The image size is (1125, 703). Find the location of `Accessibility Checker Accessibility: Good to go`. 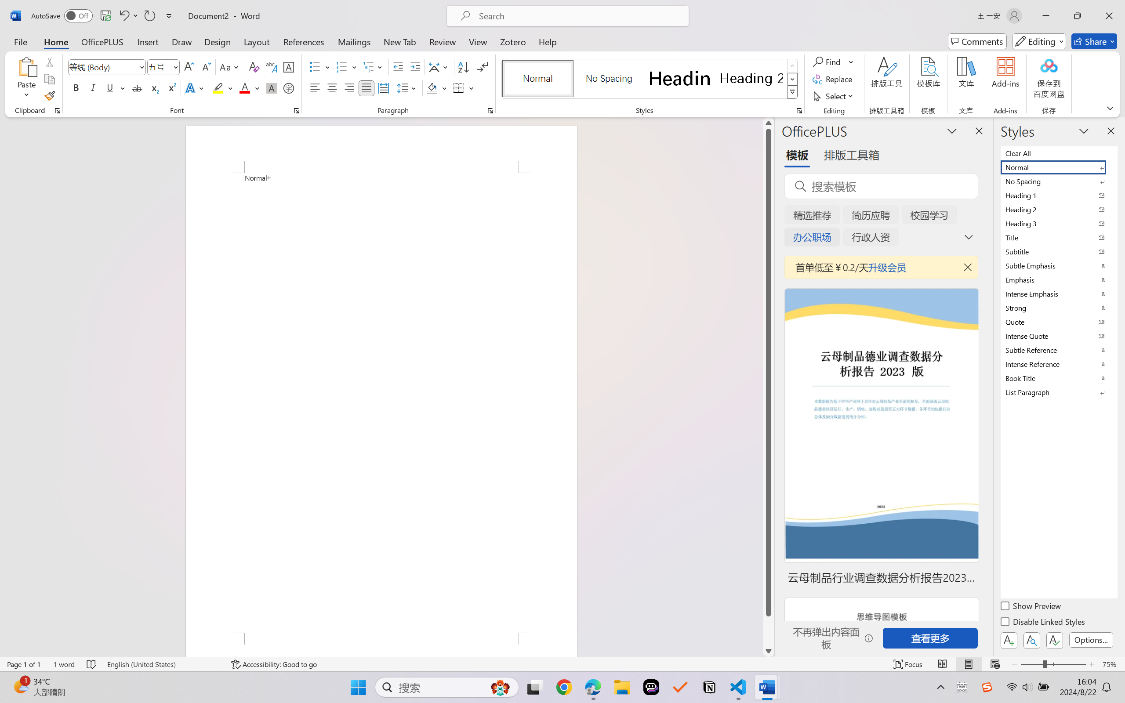

Accessibility Checker Accessibility: Good to go is located at coordinates (274, 664).